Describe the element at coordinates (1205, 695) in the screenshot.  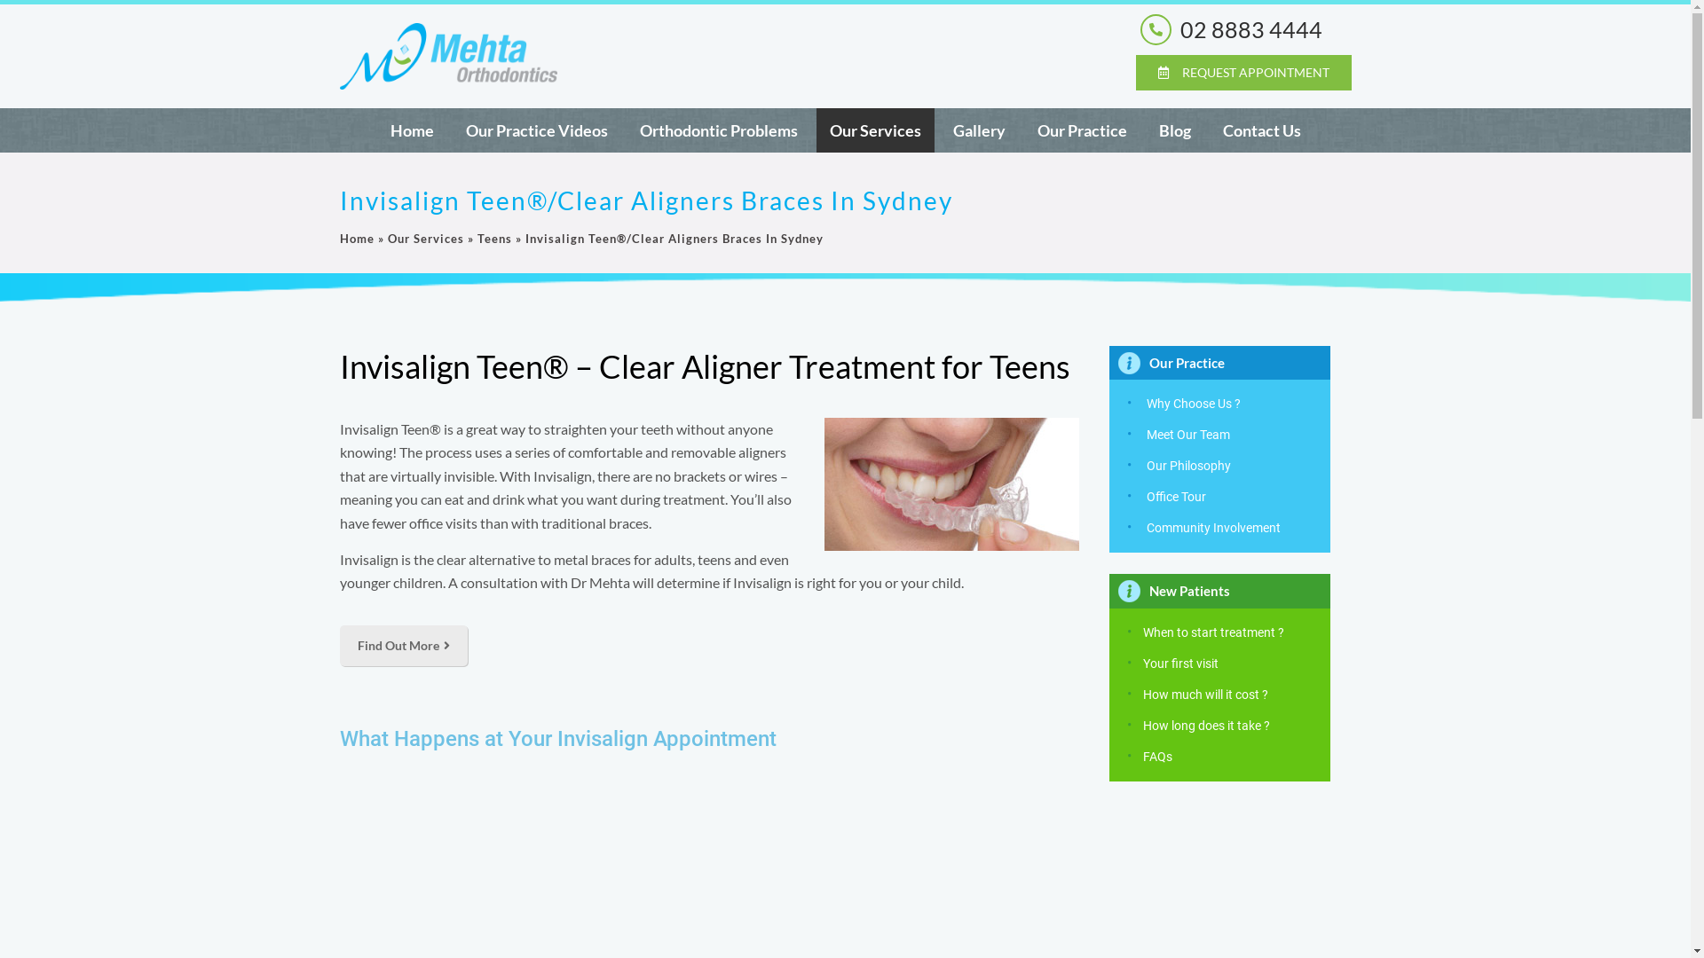
I see `How much will it cost ?` at that location.